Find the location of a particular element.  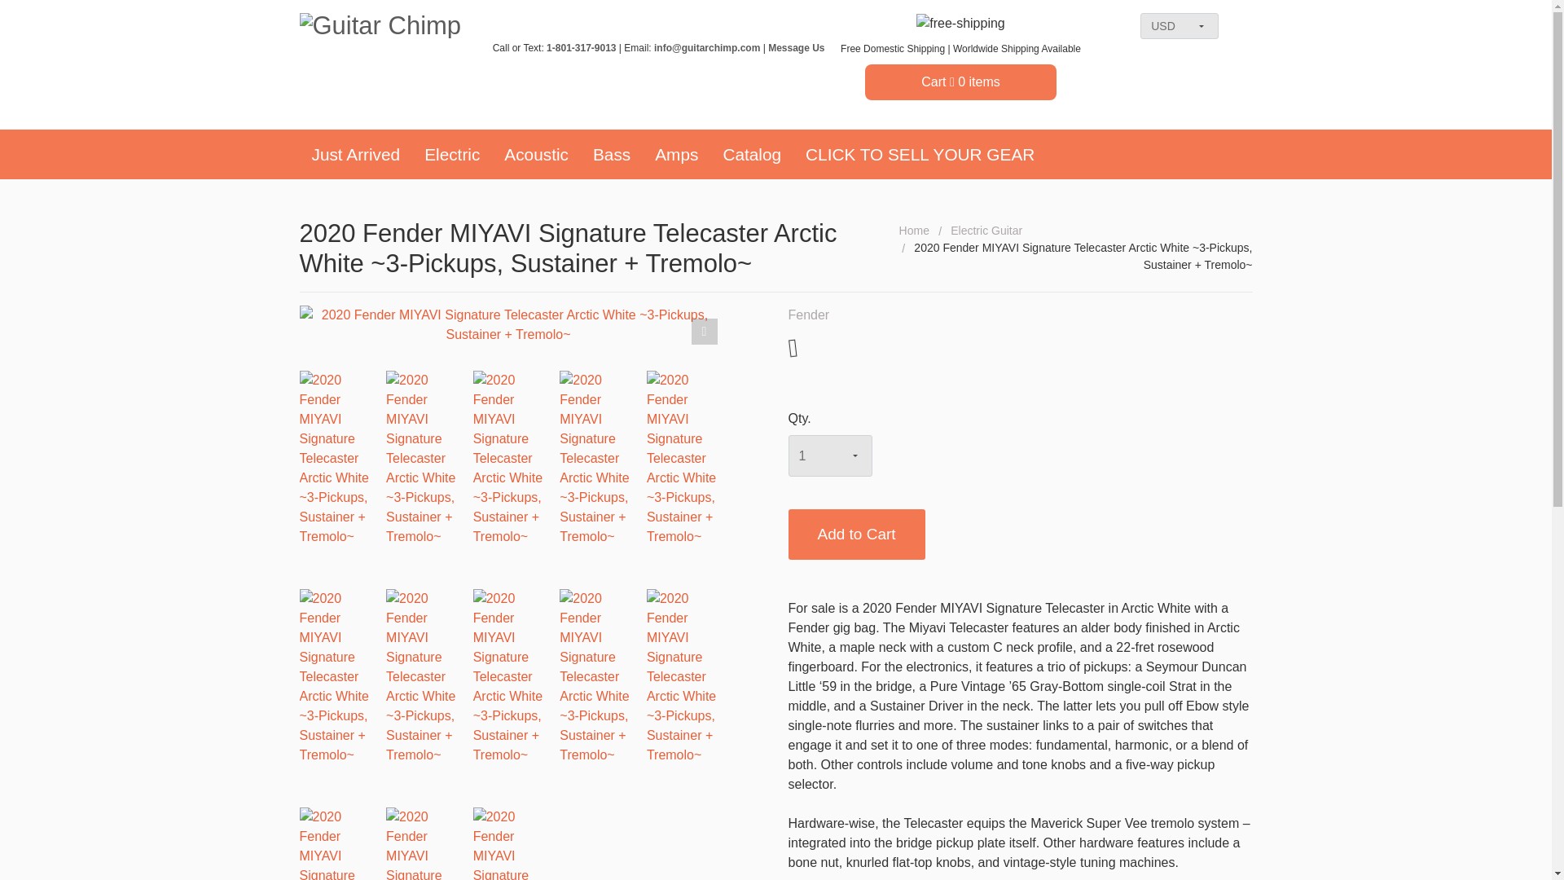

Acoustic is located at coordinates (536, 154).